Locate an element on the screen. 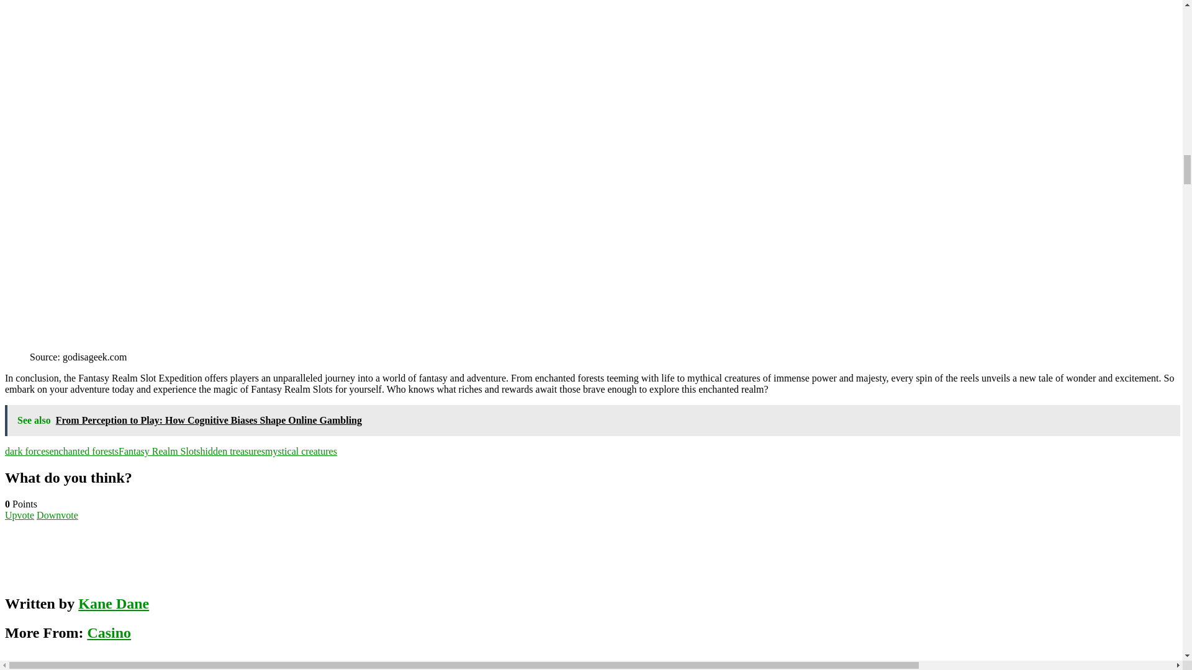  enchanted forests is located at coordinates (84, 451).